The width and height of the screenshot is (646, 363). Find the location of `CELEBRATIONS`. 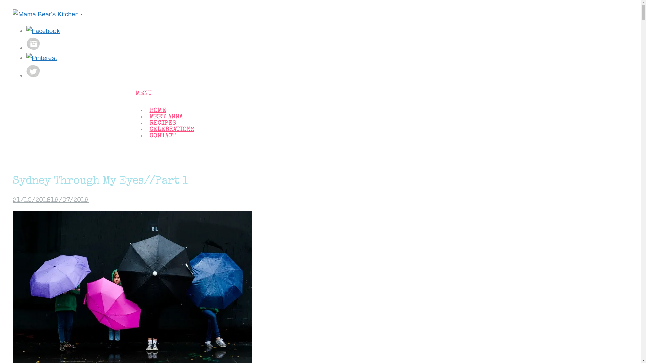

CELEBRATIONS is located at coordinates (172, 130).